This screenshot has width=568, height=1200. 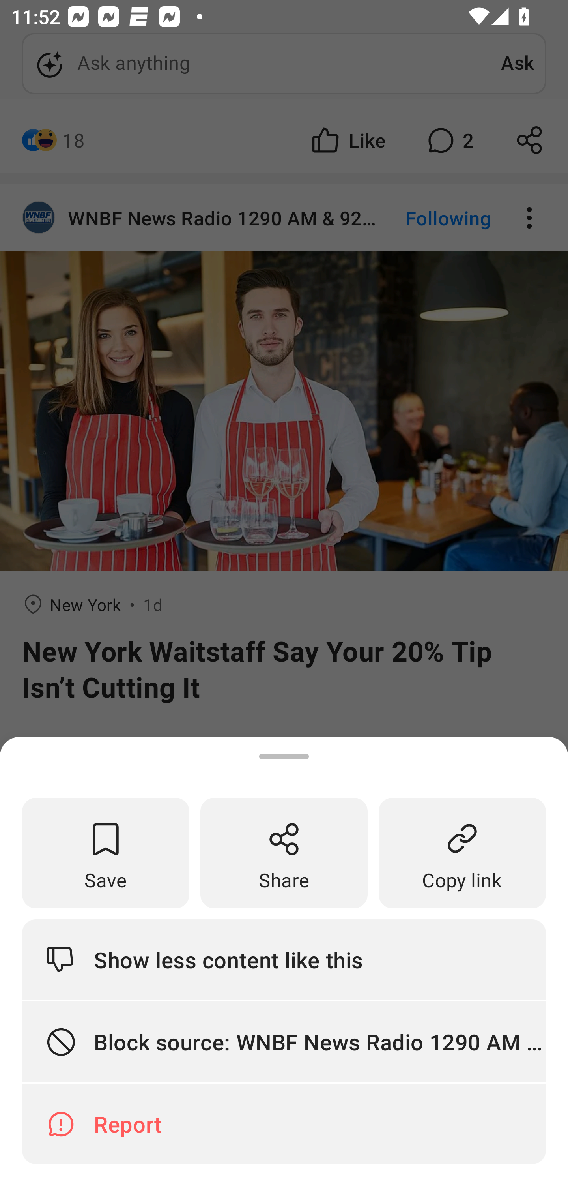 I want to click on Report, so click(x=284, y=1123).